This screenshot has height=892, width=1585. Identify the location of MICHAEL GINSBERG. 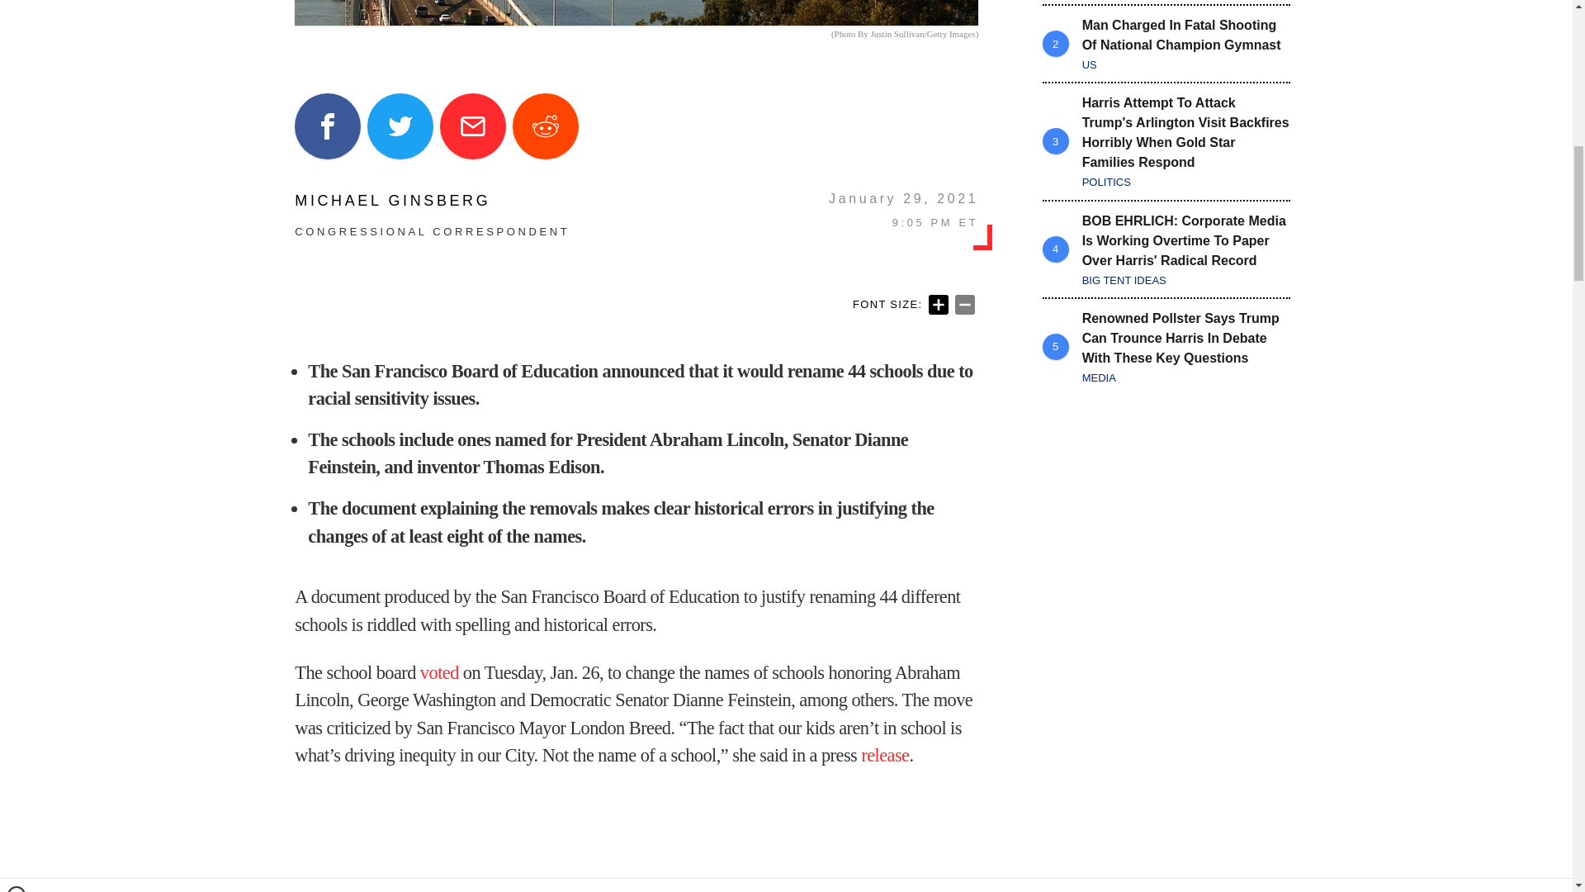
(432, 200).